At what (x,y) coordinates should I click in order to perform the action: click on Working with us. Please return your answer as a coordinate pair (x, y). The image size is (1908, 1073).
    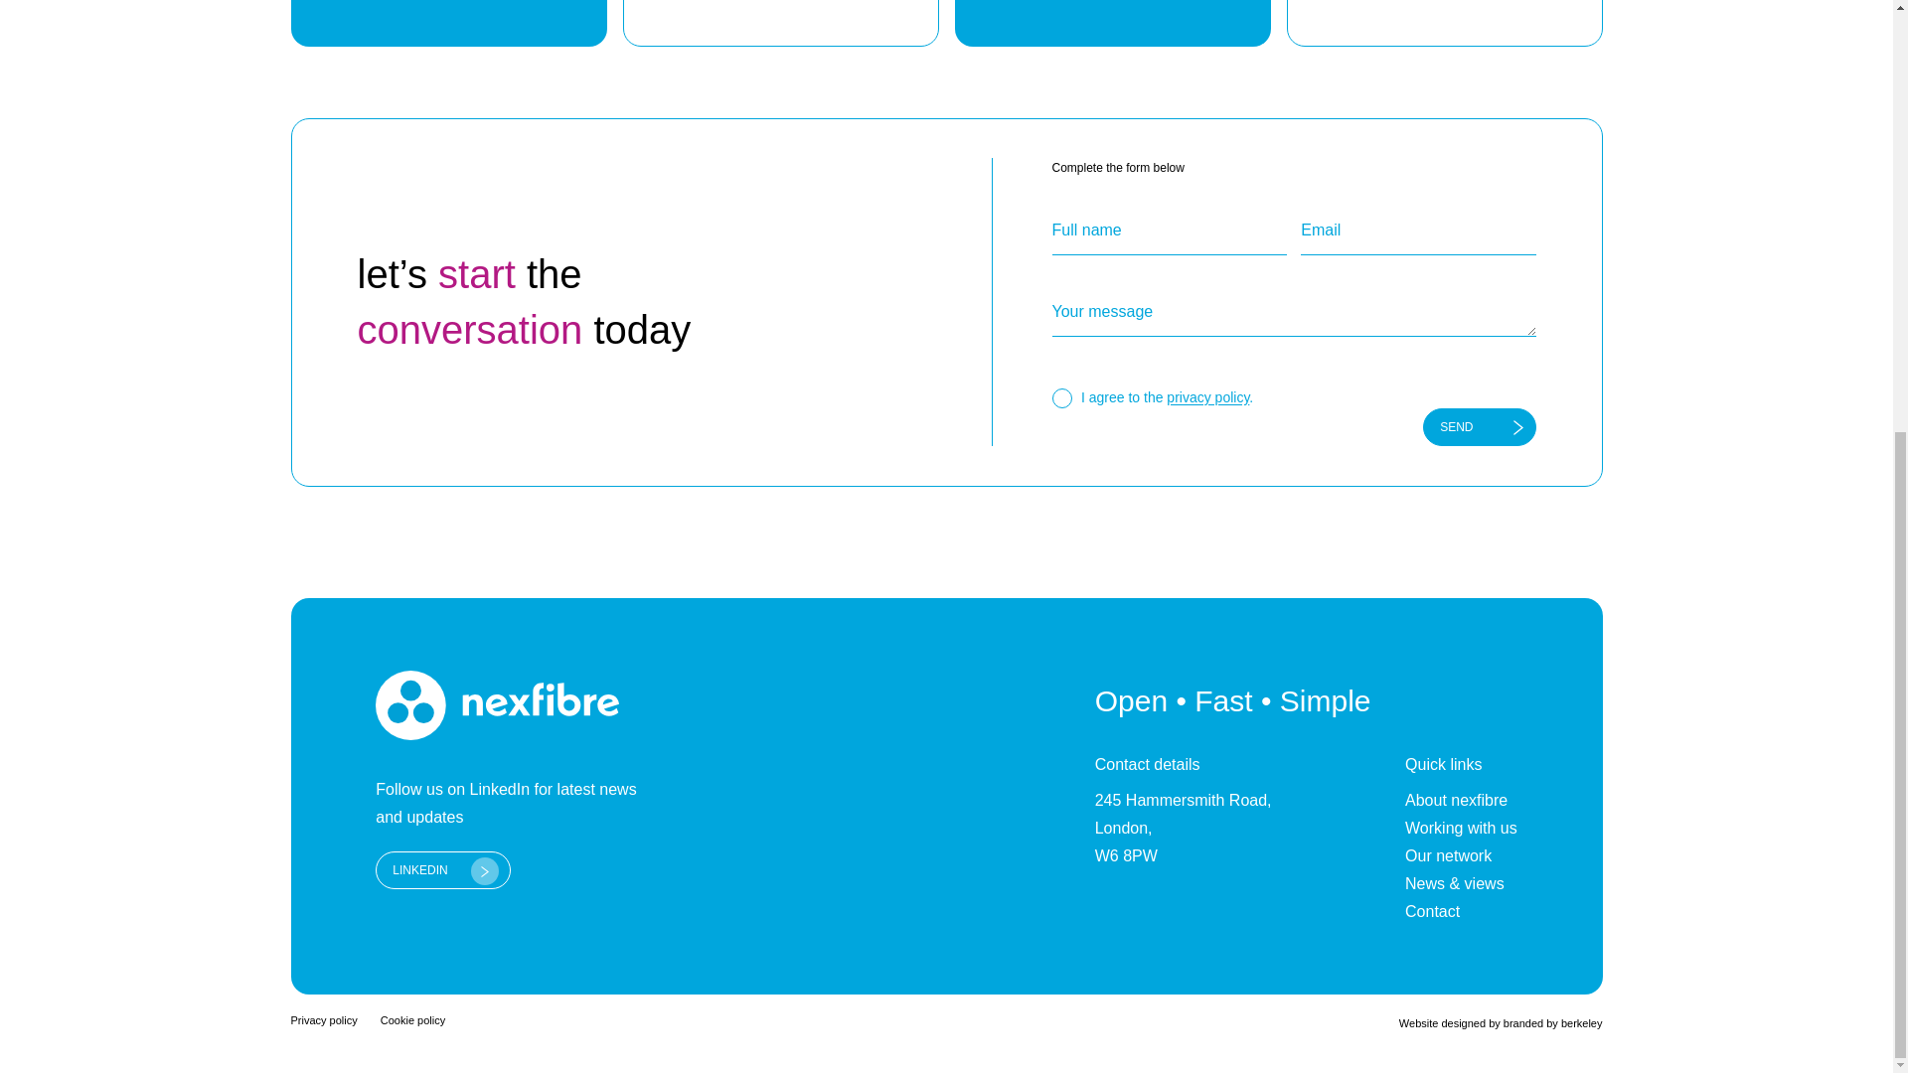
    Looking at the image, I should click on (1461, 828).